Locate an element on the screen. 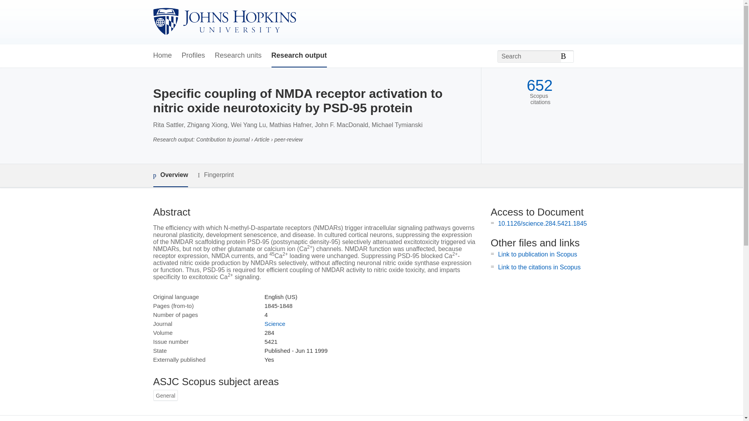  Research output is located at coordinates (299, 56).